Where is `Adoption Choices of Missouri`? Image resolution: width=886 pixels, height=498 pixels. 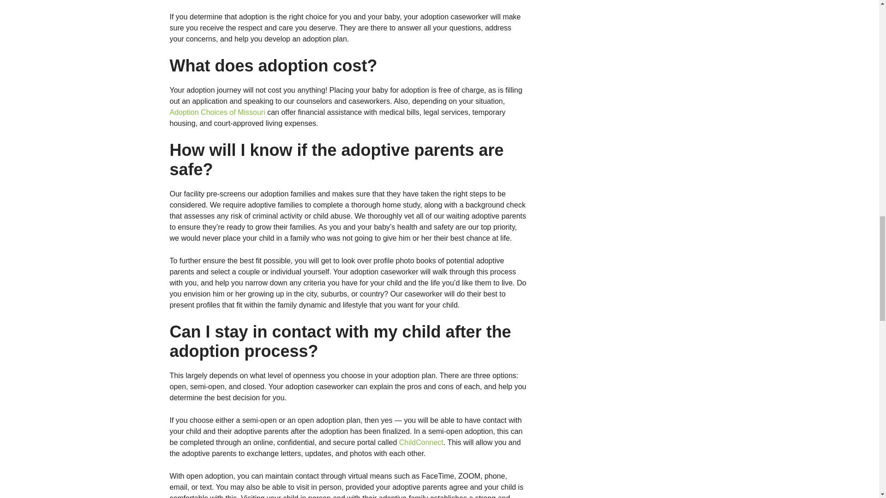
Adoption Choices of Missouri is located at coordinates (217, 112).